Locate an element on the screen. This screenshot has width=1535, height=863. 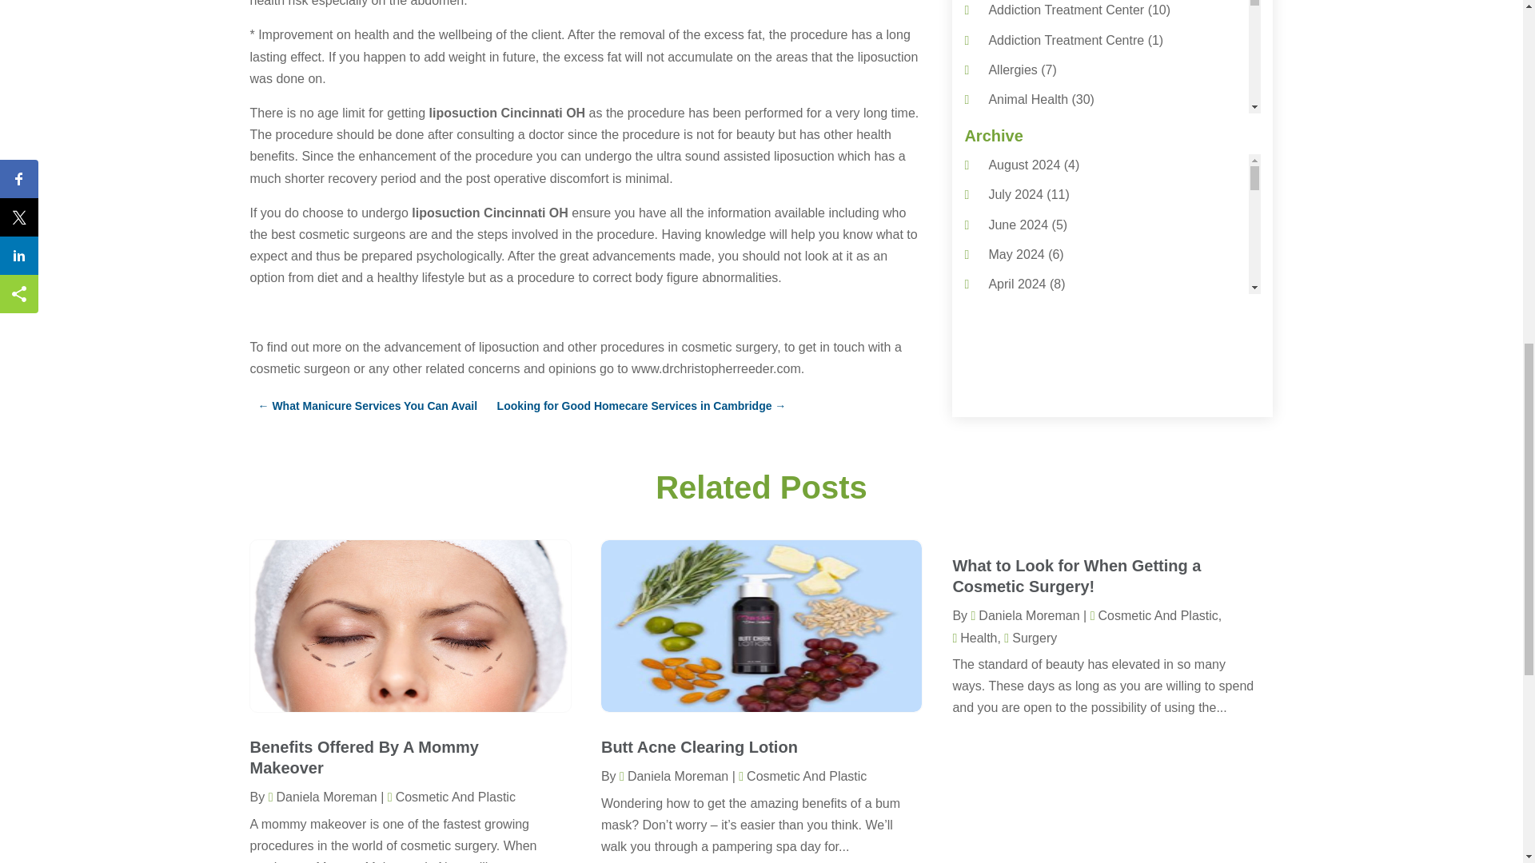
Posts by Daniela Moreman is located at coordinates (1024, 615).